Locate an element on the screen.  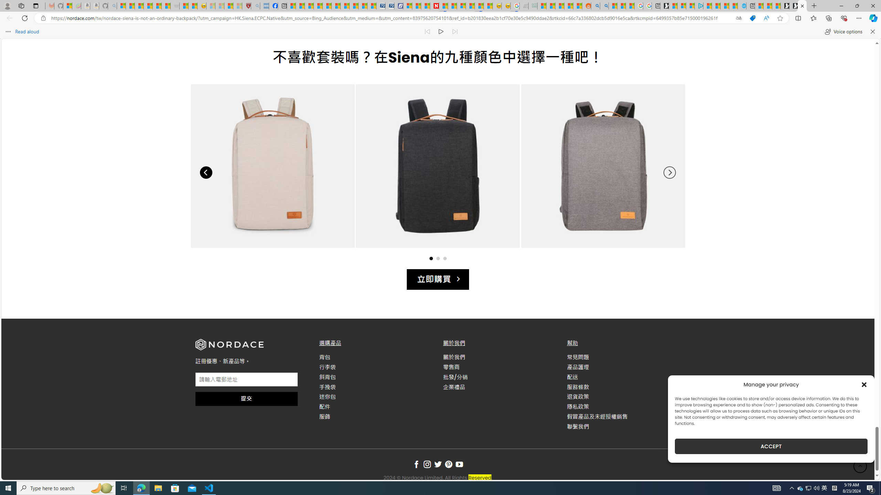
Page dot 3 is located at coordinates (445, 258).